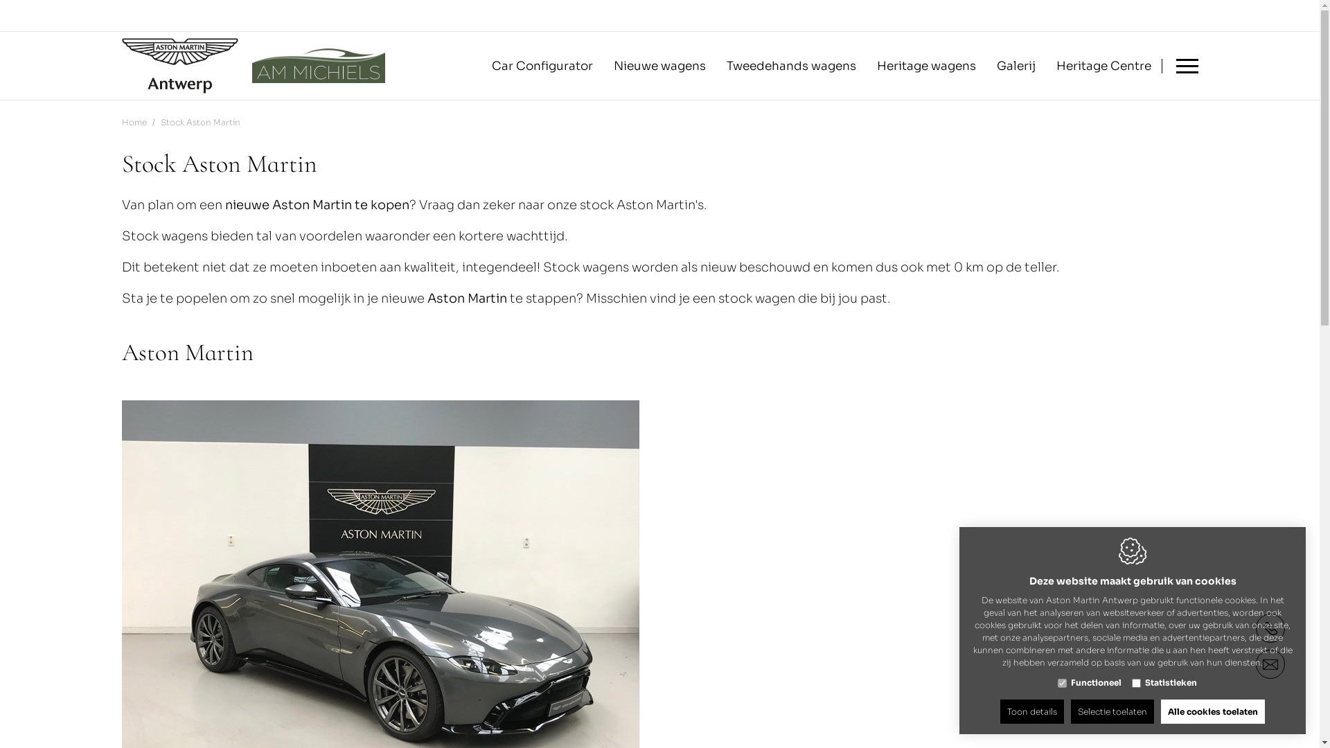 This screenshot has width=1330, height=748. I want to click on nieuwe Aston Martin, so click(287, 205).